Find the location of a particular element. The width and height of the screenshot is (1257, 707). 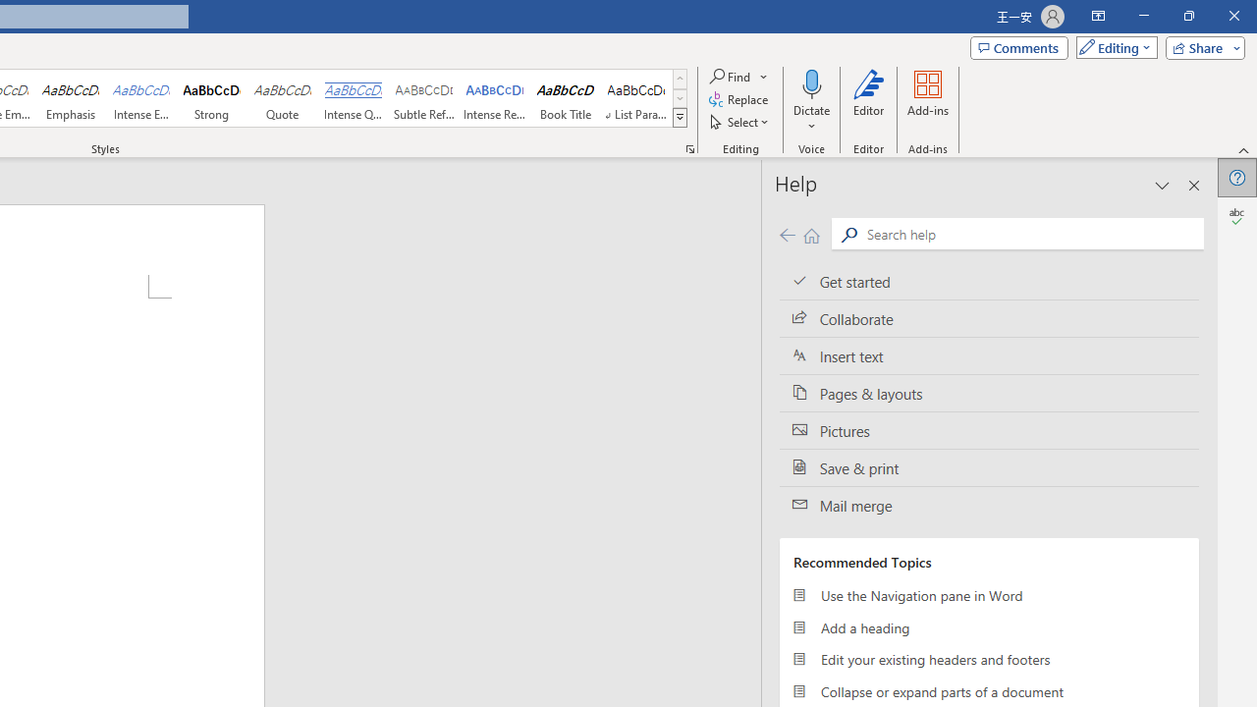

Class: NetUIImage is located at coordinates (680, 117).